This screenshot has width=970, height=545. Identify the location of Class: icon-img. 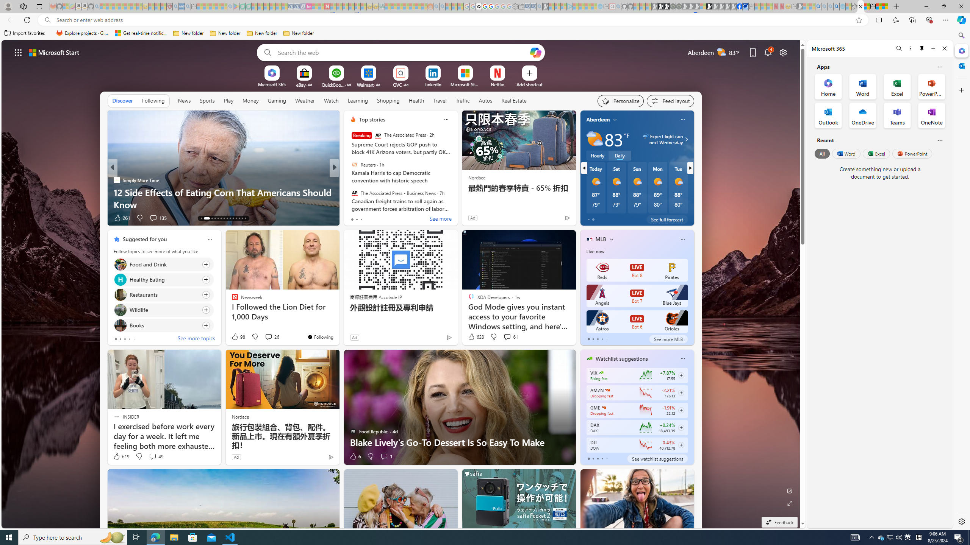
(682, 359).